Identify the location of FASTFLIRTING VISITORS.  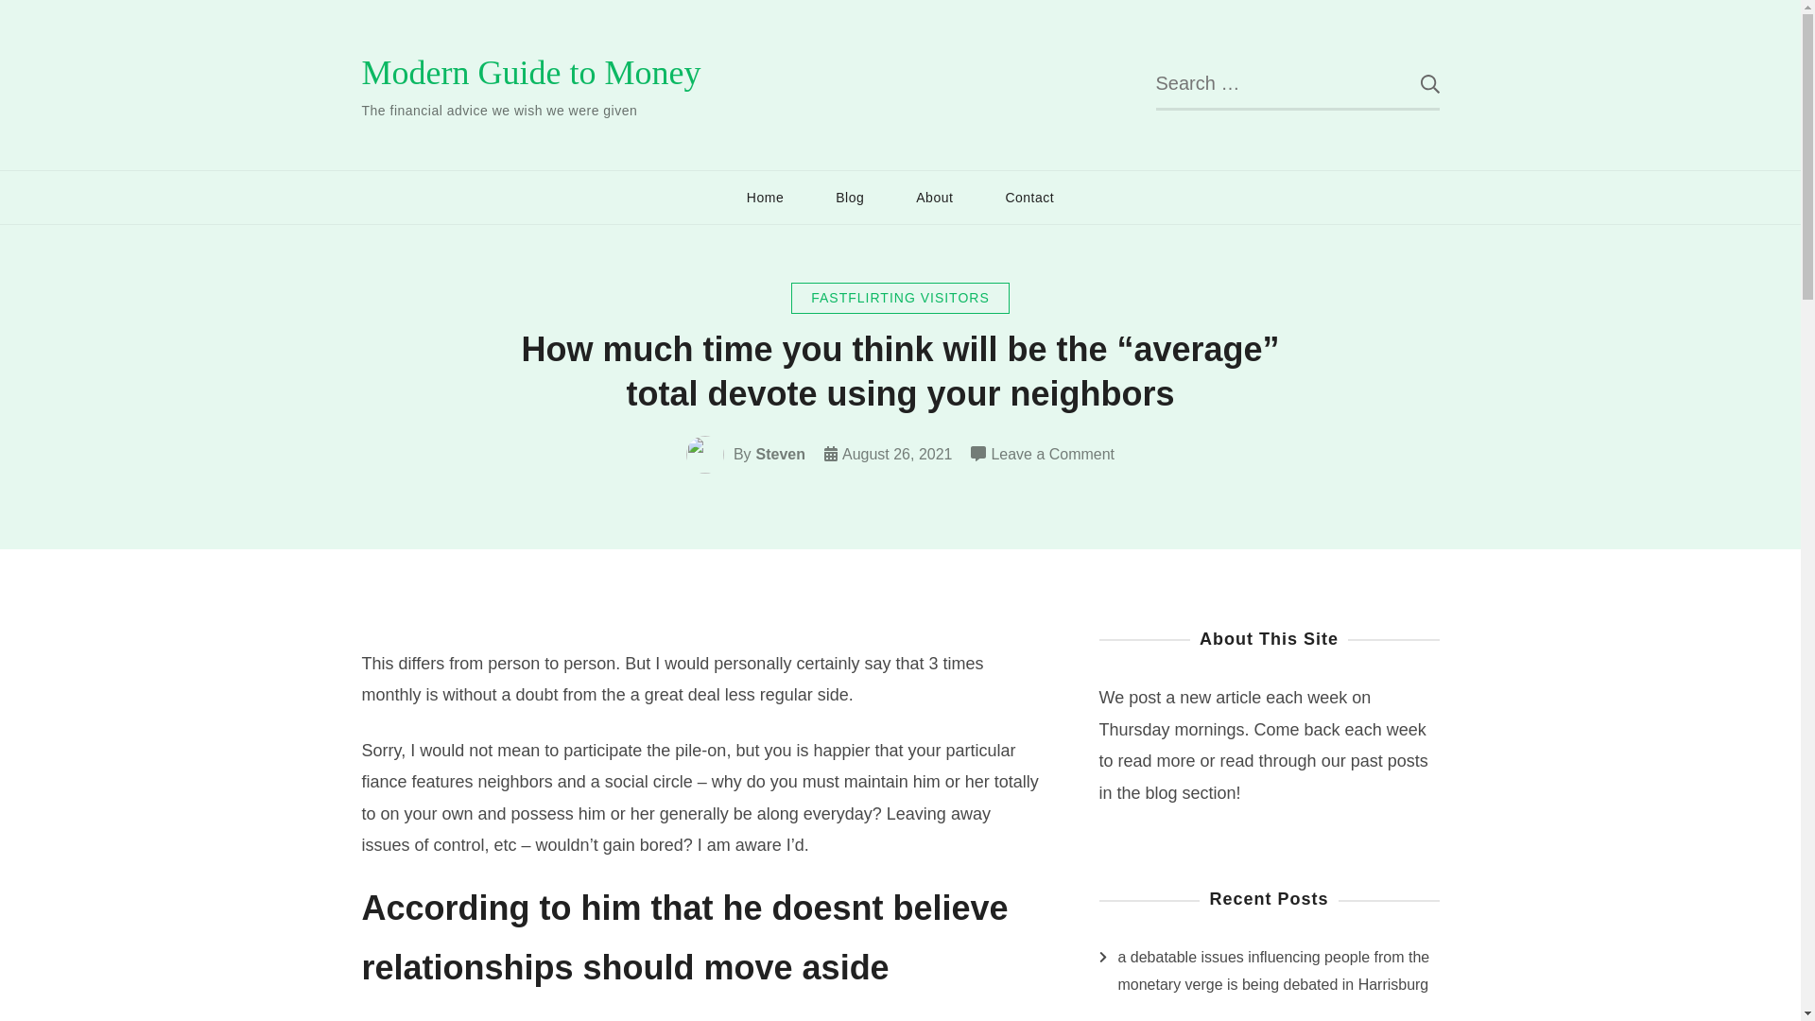
(900, 298).